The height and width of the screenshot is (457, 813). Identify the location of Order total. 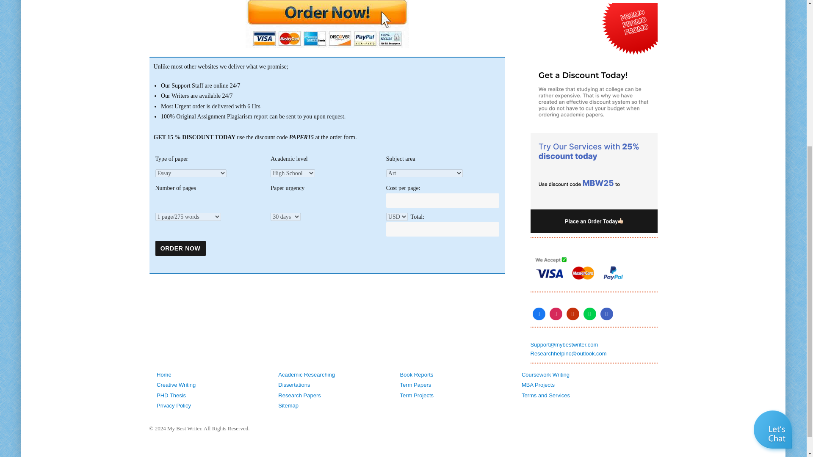
(442, 229).